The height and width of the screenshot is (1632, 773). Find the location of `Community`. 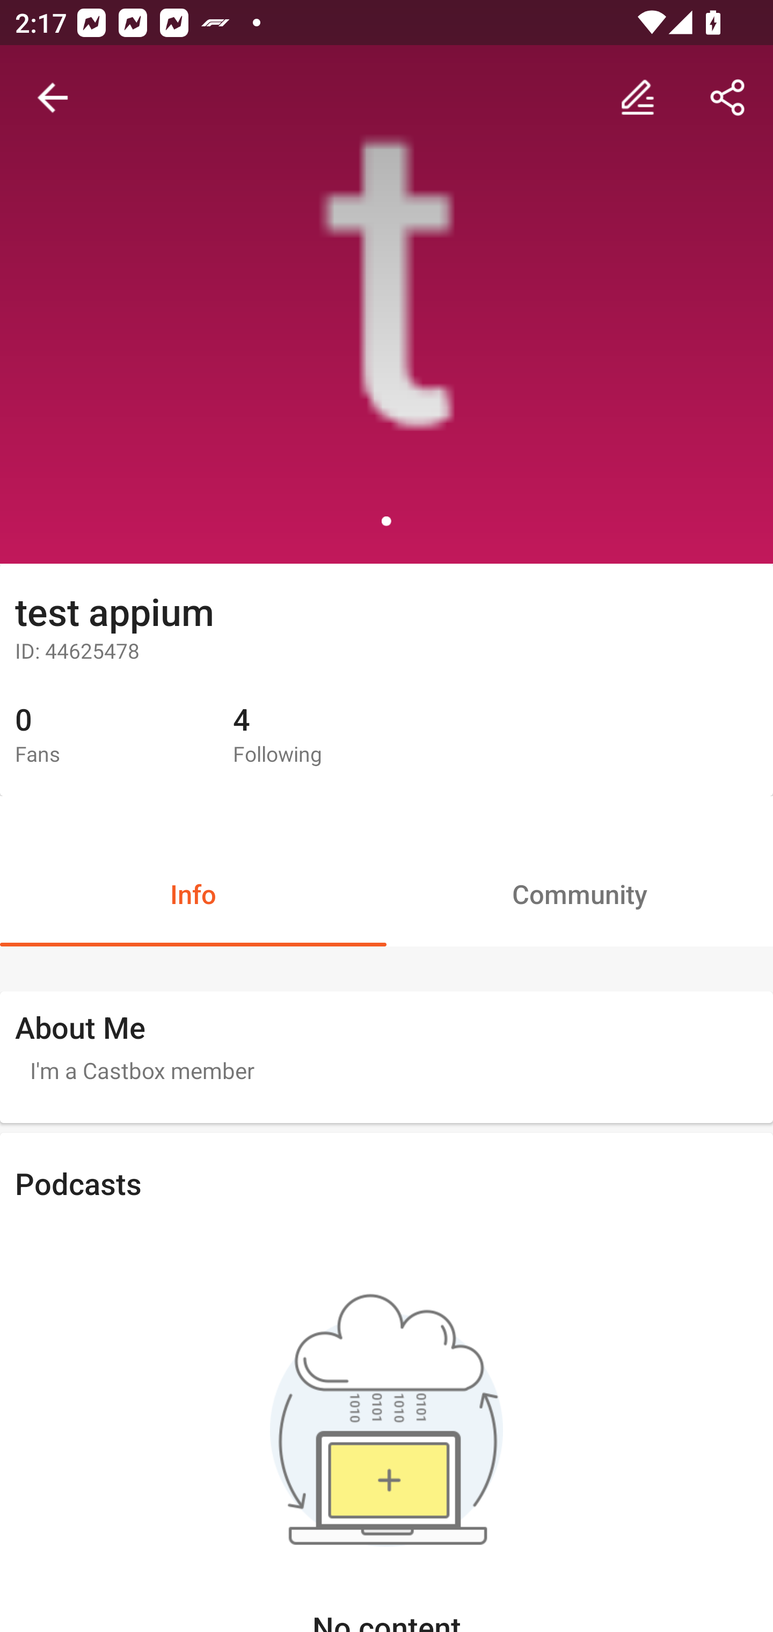

Community is located at coordinates (580, 893).